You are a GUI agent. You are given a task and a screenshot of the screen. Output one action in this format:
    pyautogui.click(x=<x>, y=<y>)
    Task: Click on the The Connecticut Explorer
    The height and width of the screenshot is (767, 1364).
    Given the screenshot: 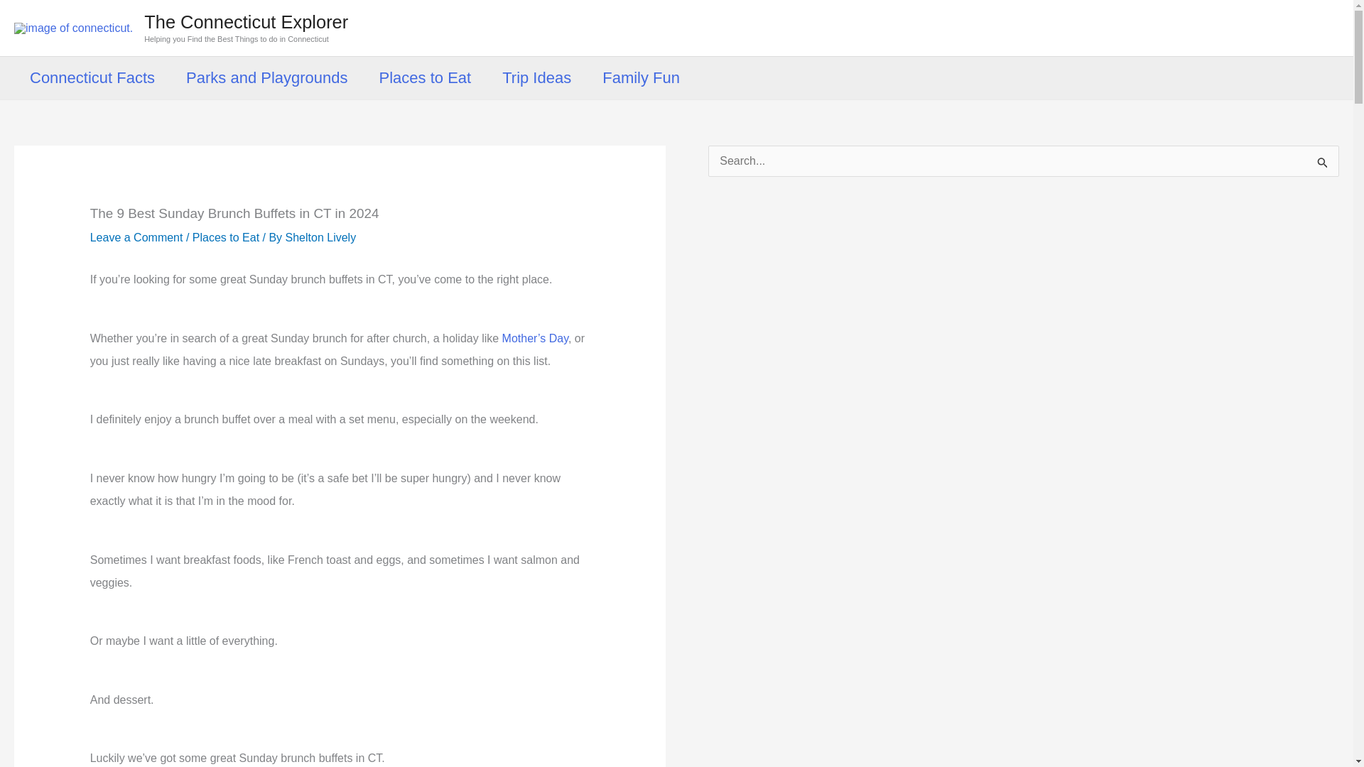 What is the action you would take?
    pyautogui.click(x=246, y=22)
    